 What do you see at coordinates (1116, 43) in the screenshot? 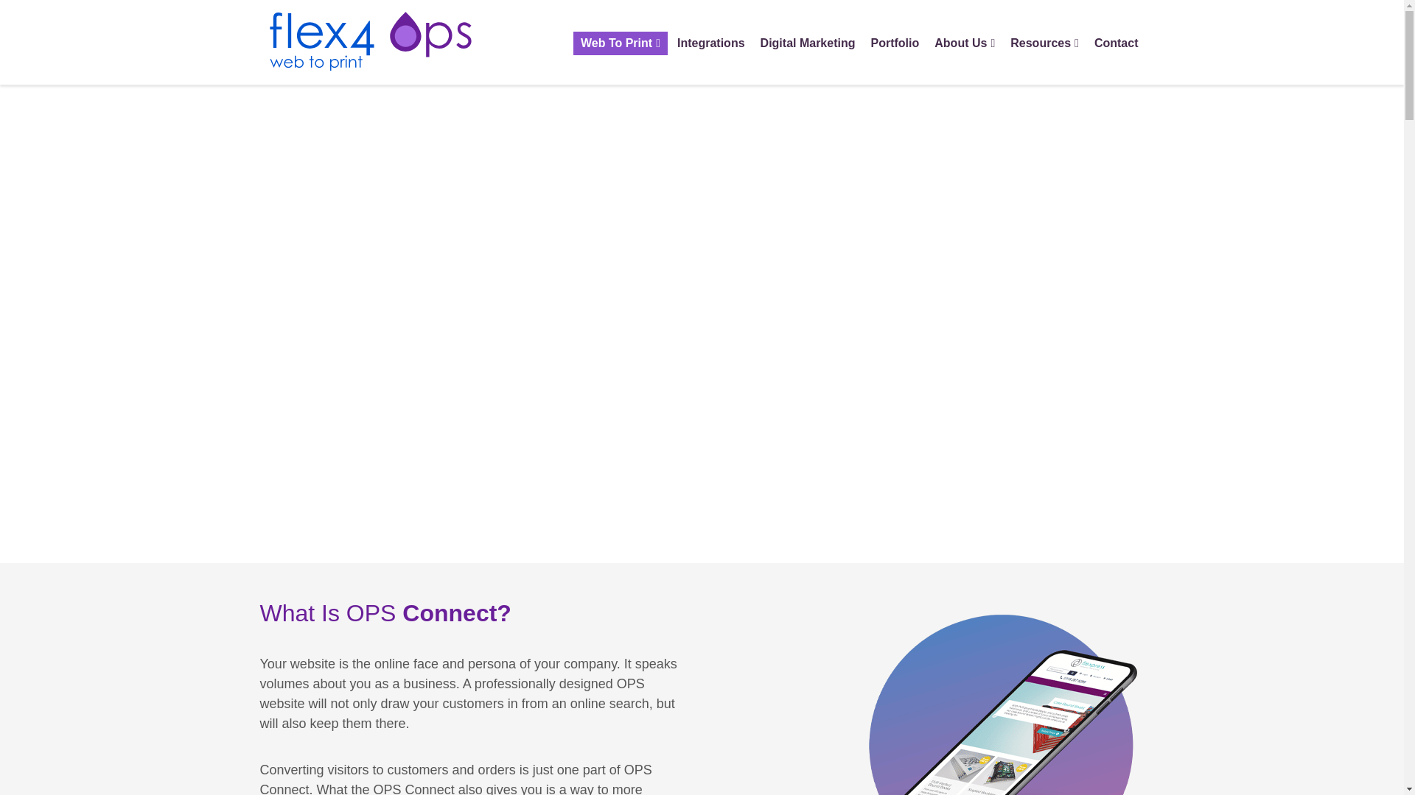
I see `Contact` at bounding box center [1116, 43].